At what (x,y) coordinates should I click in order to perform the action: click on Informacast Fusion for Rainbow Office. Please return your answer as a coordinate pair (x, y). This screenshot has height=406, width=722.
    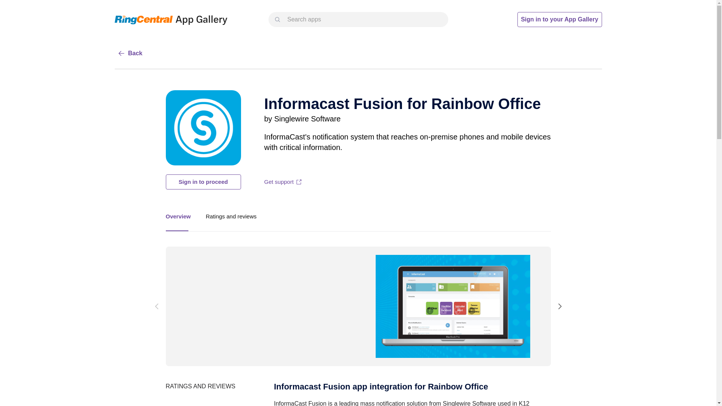
    Looking at the image, I should click on (358, 216).